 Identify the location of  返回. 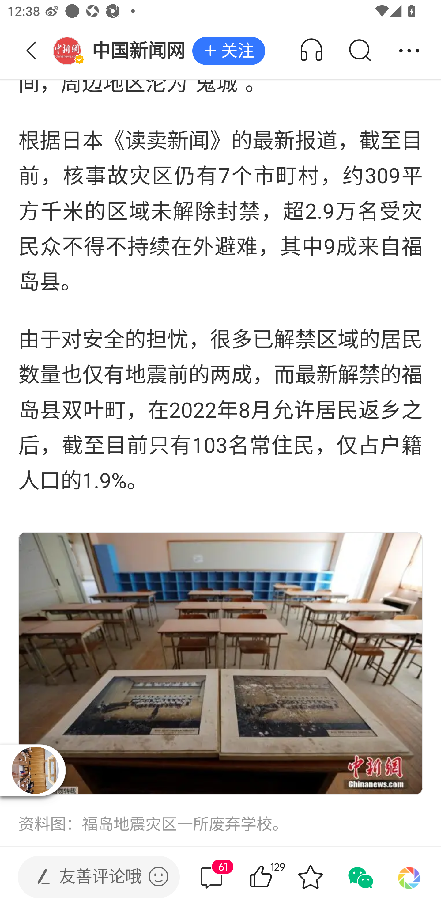
(32, 51).